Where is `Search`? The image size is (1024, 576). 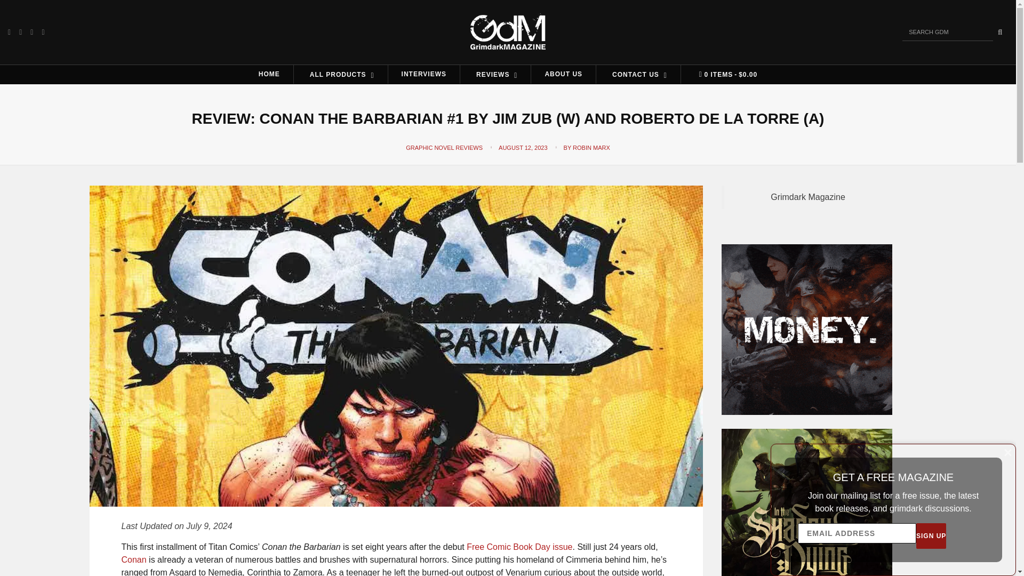 Search is located at coordinates (999, 32).